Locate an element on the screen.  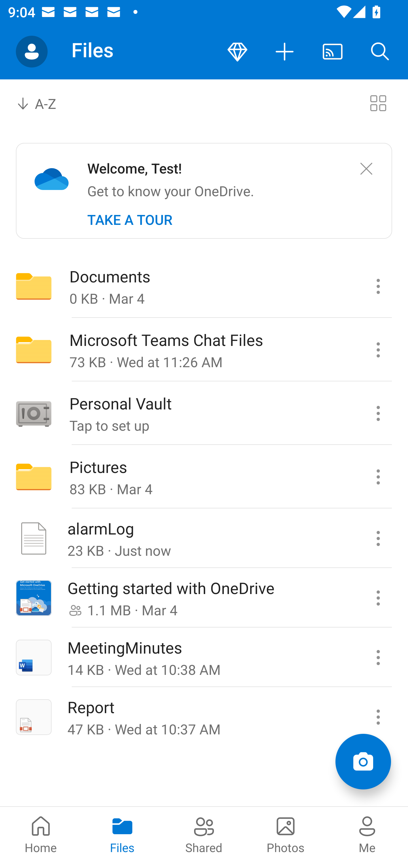
Folder Documents 0 KB · Mar 4 Documents commands is located at coordinates (204, 286).